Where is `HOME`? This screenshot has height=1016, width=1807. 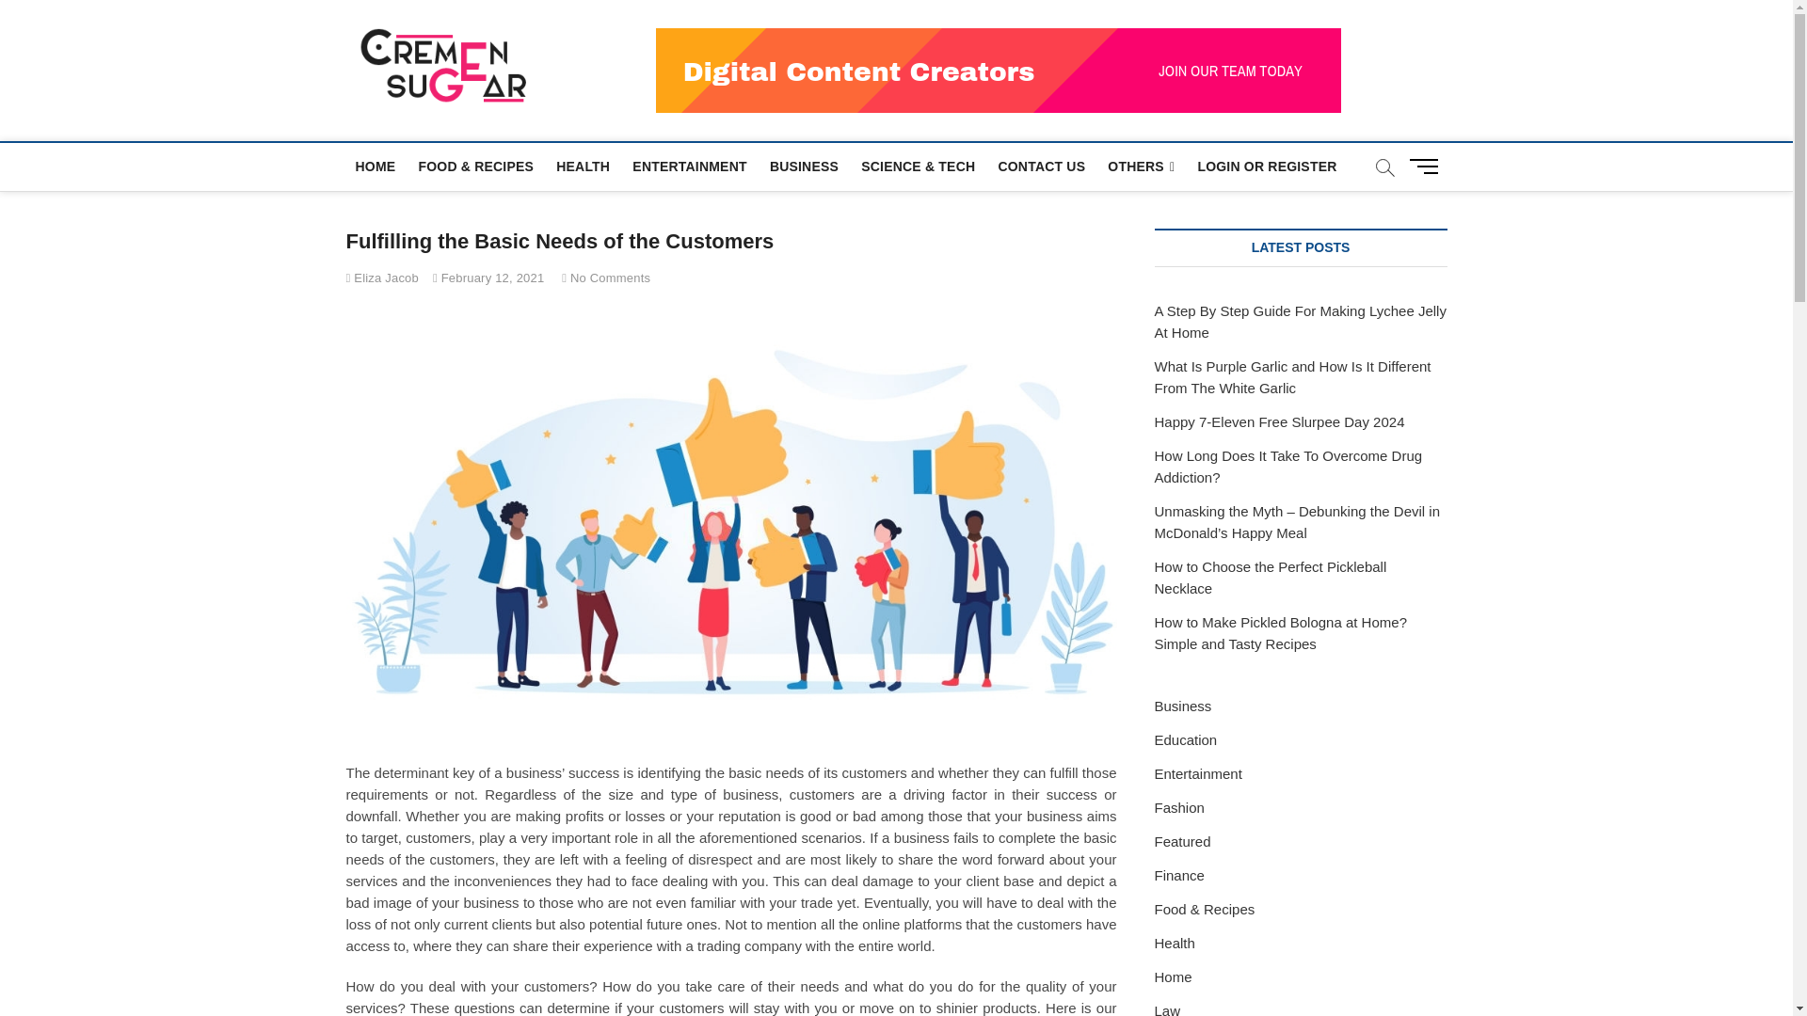
HOME is located at coordinates (376, 166).